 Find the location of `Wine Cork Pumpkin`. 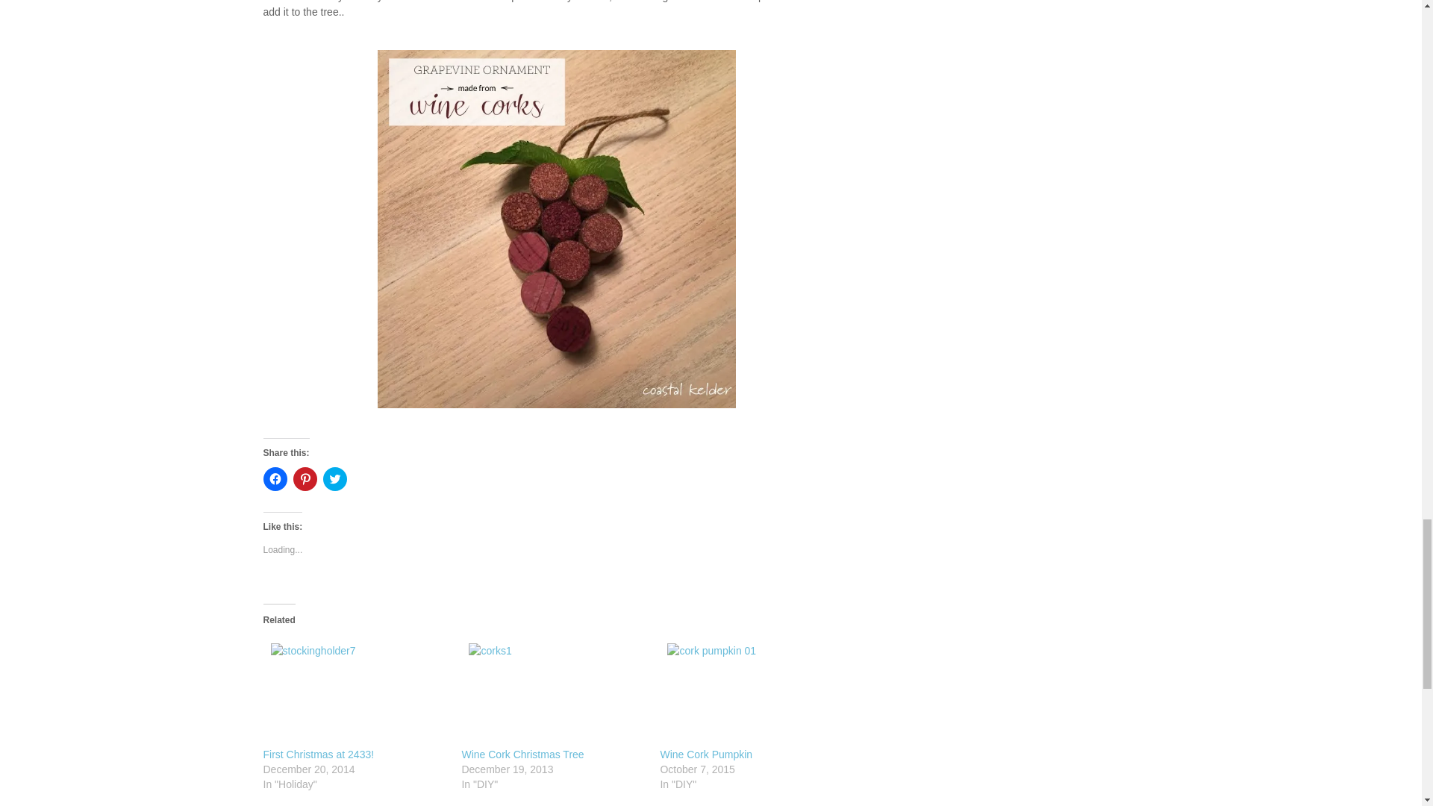

Wine Cork Pumpkin is located at coordinates (706, 755).